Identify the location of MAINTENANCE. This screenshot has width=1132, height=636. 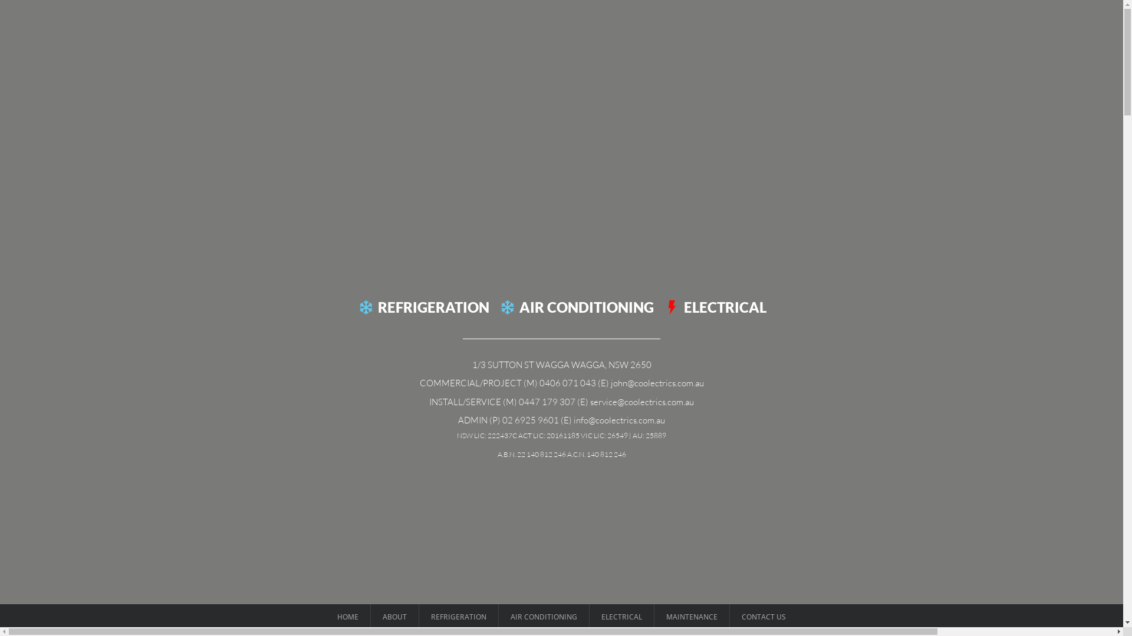
(692, 617).